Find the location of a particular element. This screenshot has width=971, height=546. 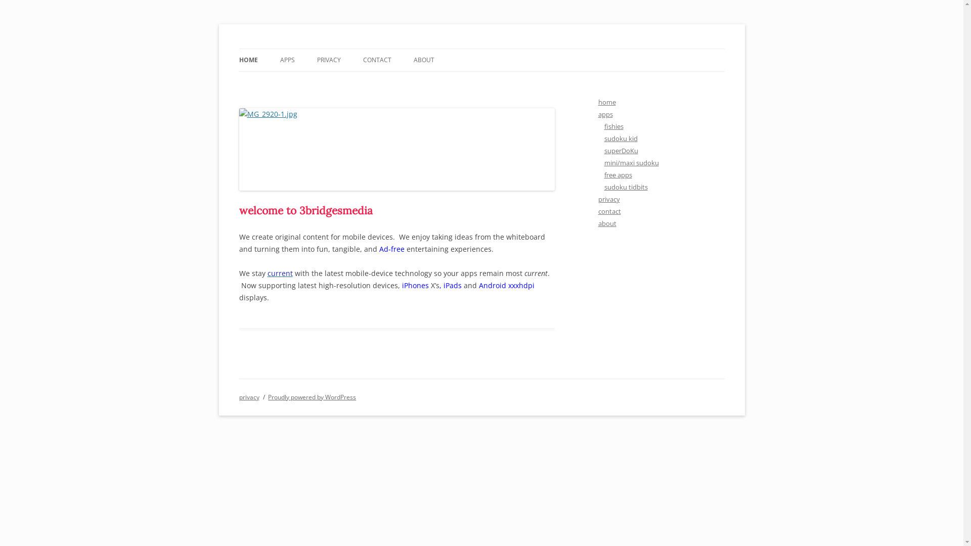

free apps is located at coordinates (618, 175).